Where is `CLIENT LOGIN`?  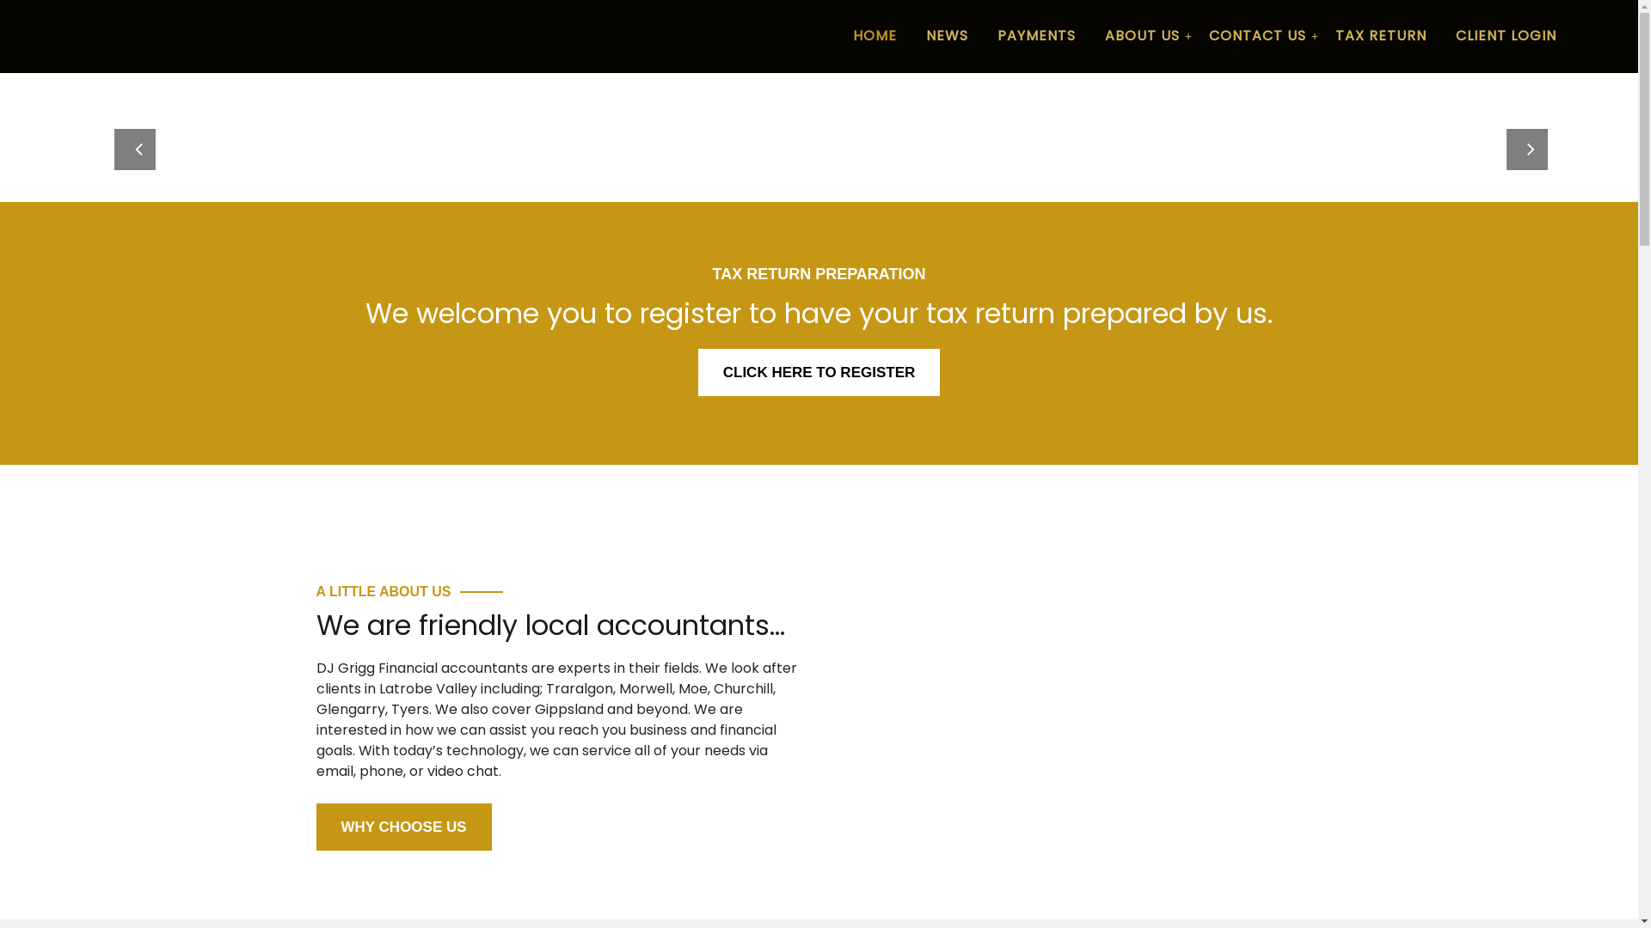 CLIENT LOGIN is located at coordinates (1507, 36).